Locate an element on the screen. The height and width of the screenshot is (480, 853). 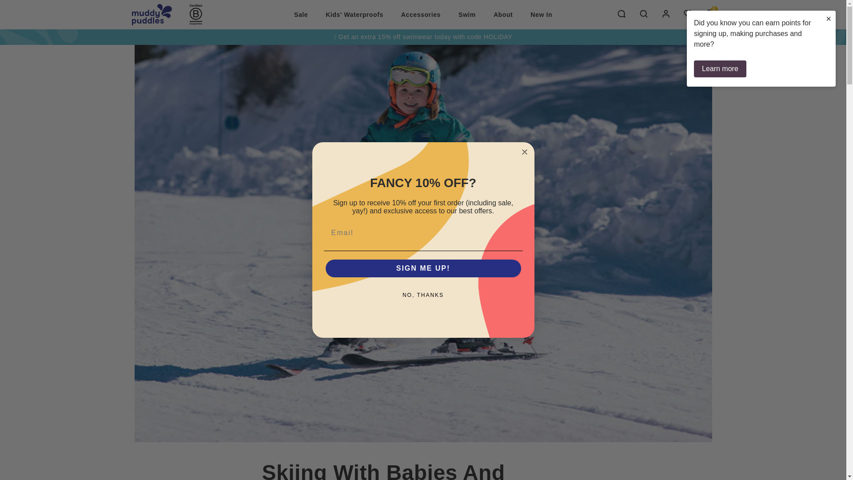
About is located at coordinates (503, 14).